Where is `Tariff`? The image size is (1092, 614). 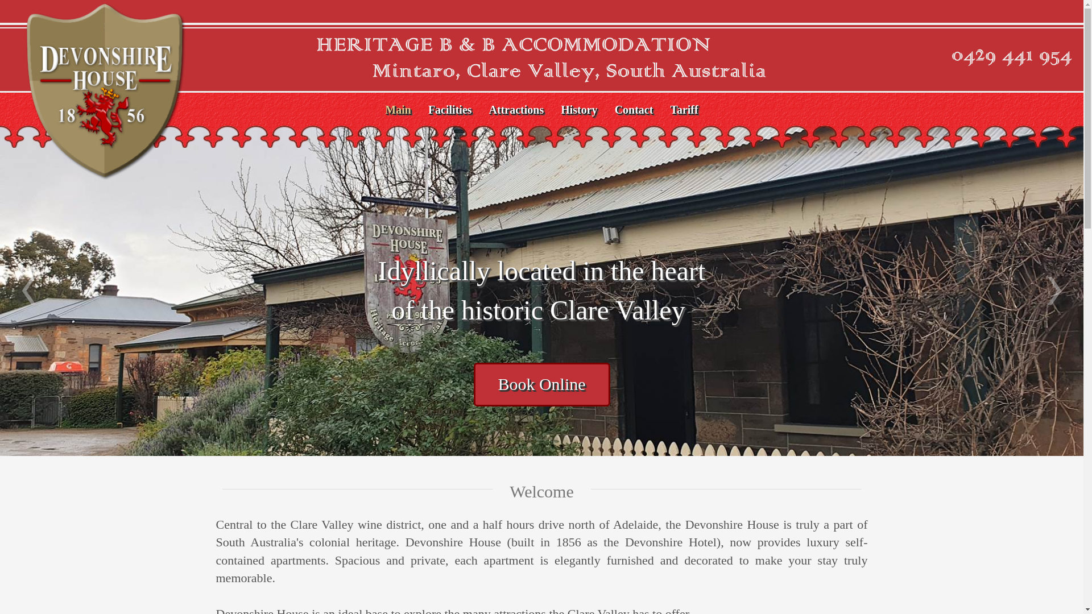
Tariff is located at coordinates (684, 110).